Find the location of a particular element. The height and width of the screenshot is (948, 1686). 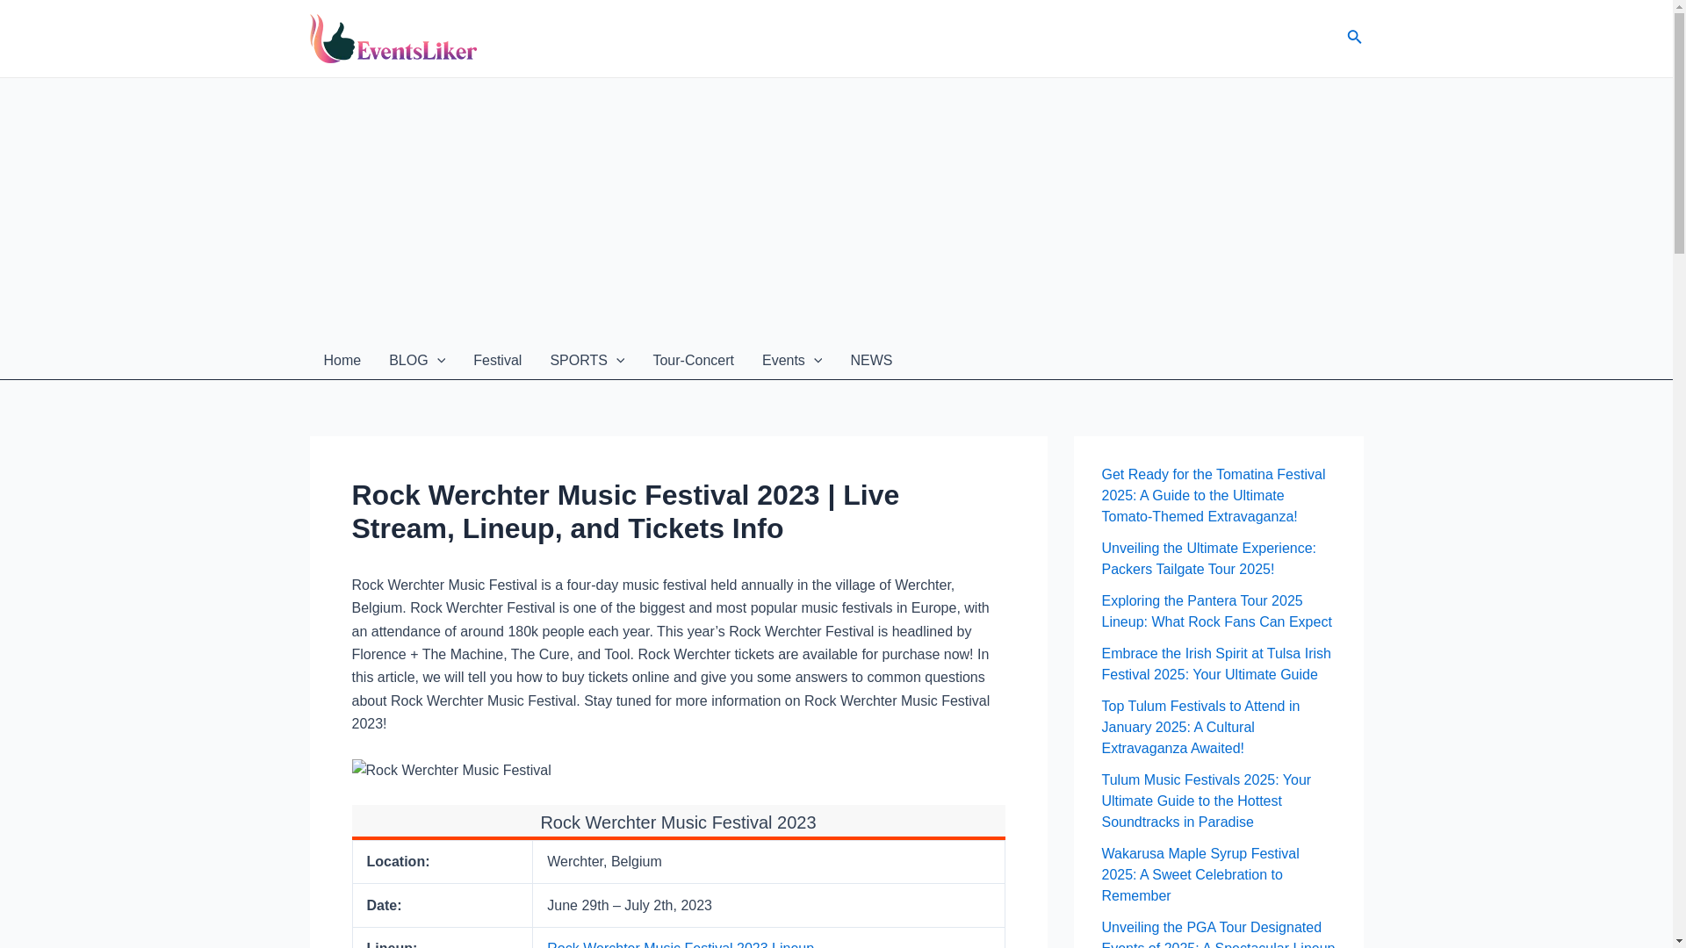

Home is located at coordinates (341, 360).